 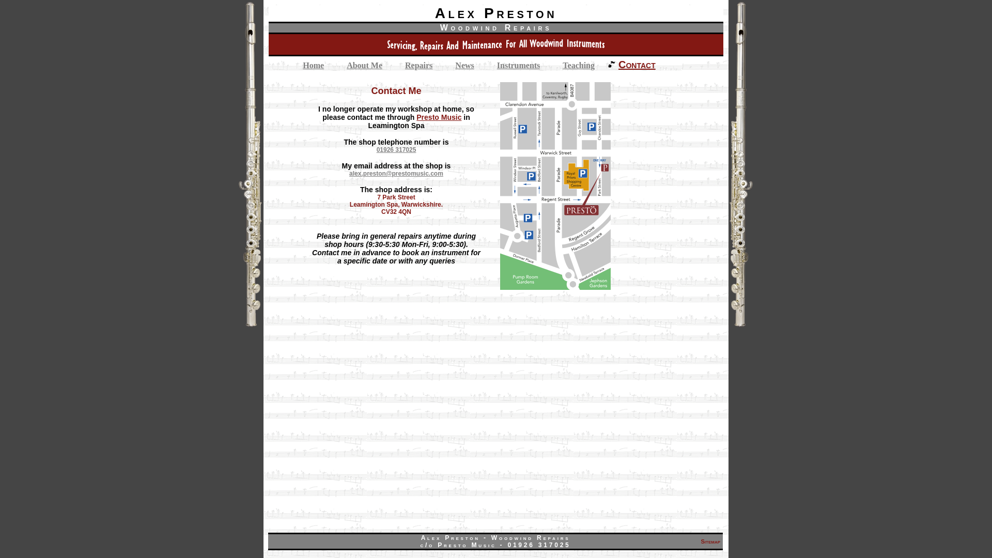 I want to click on Repairs, so click(x=419, y=65).